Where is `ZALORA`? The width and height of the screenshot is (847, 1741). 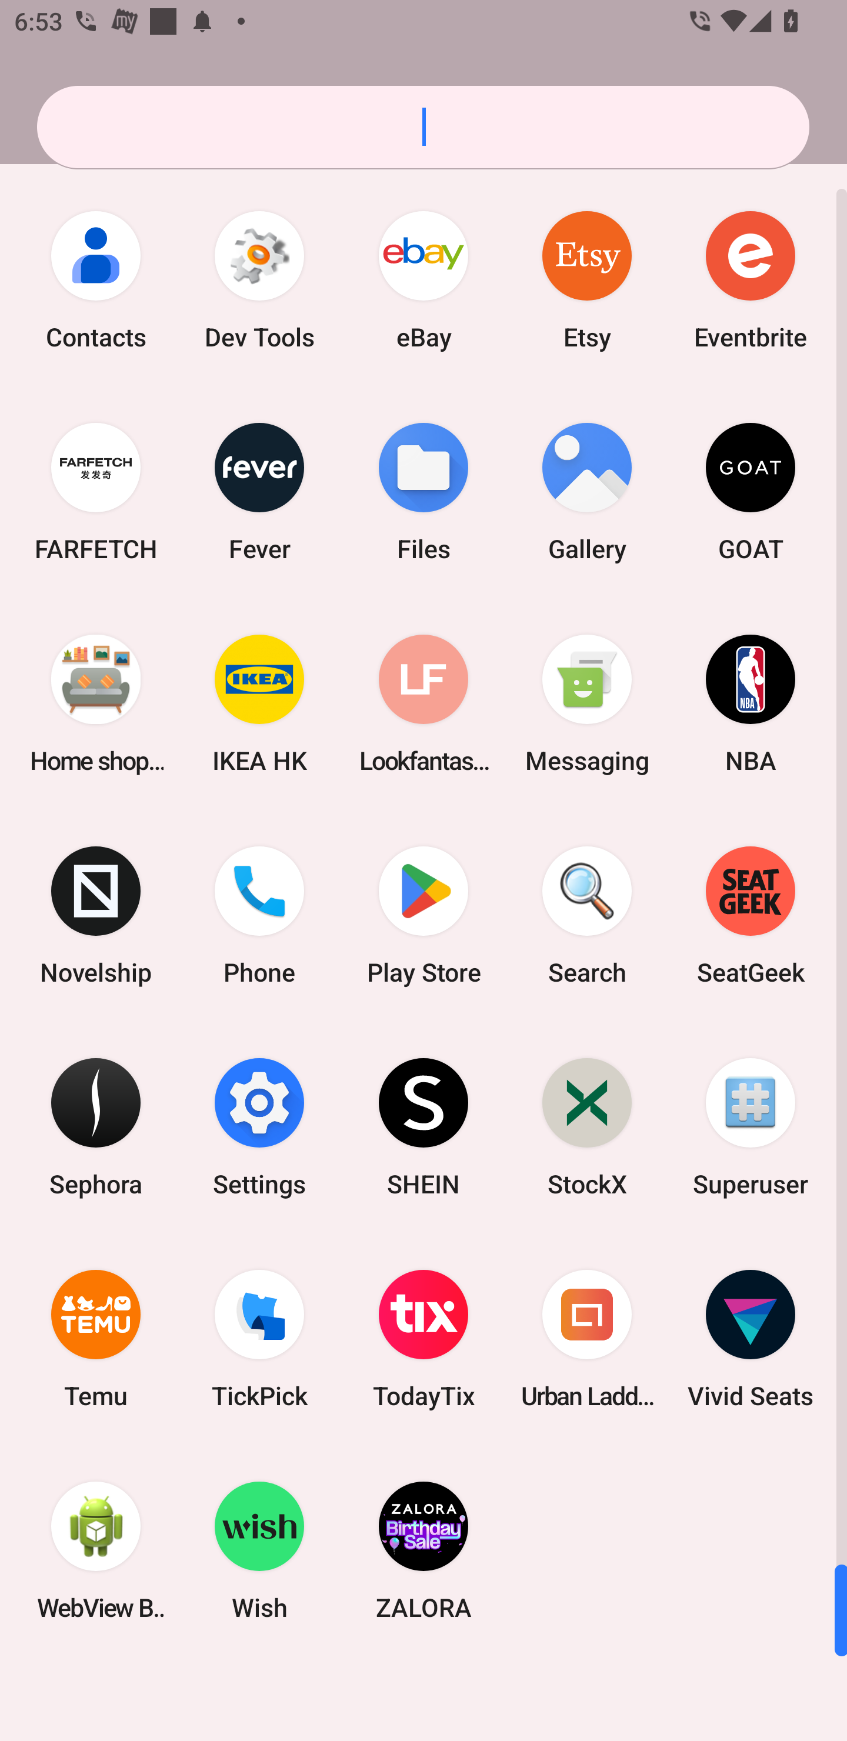
ZALORA is located at coordinates (423, 1550).